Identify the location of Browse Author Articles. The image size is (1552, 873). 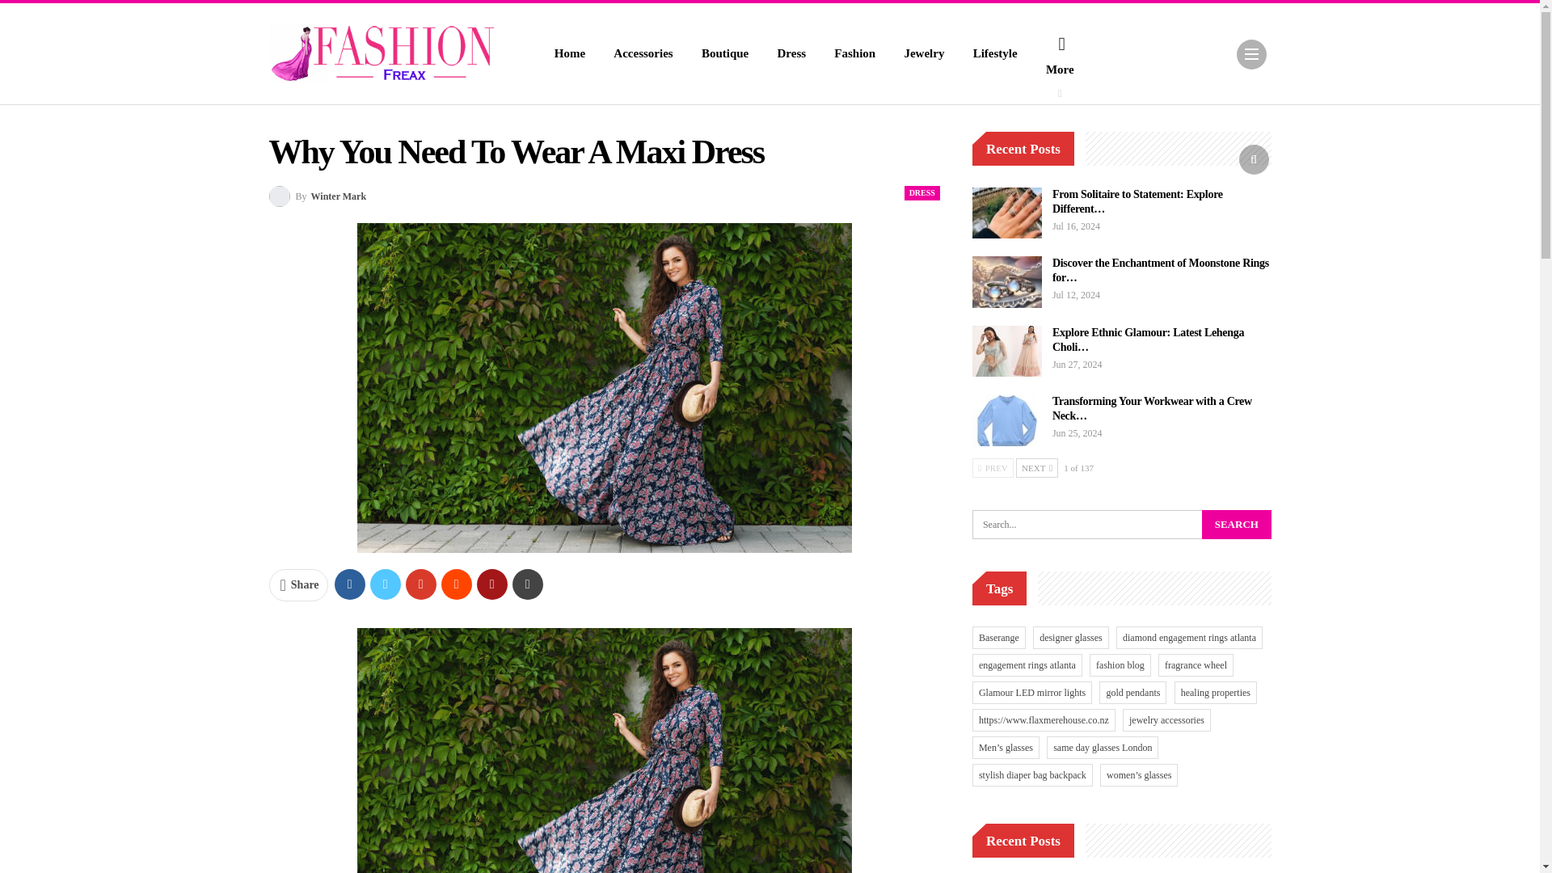
(317, 196).